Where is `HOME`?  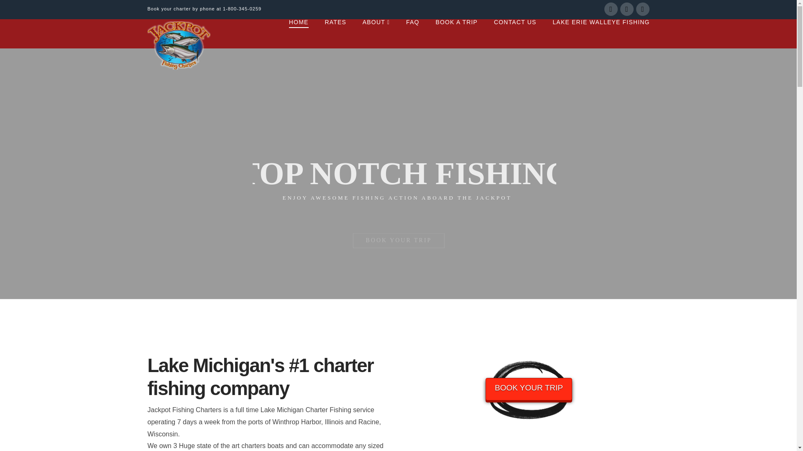
HOME is located at coordinates (298, 33).